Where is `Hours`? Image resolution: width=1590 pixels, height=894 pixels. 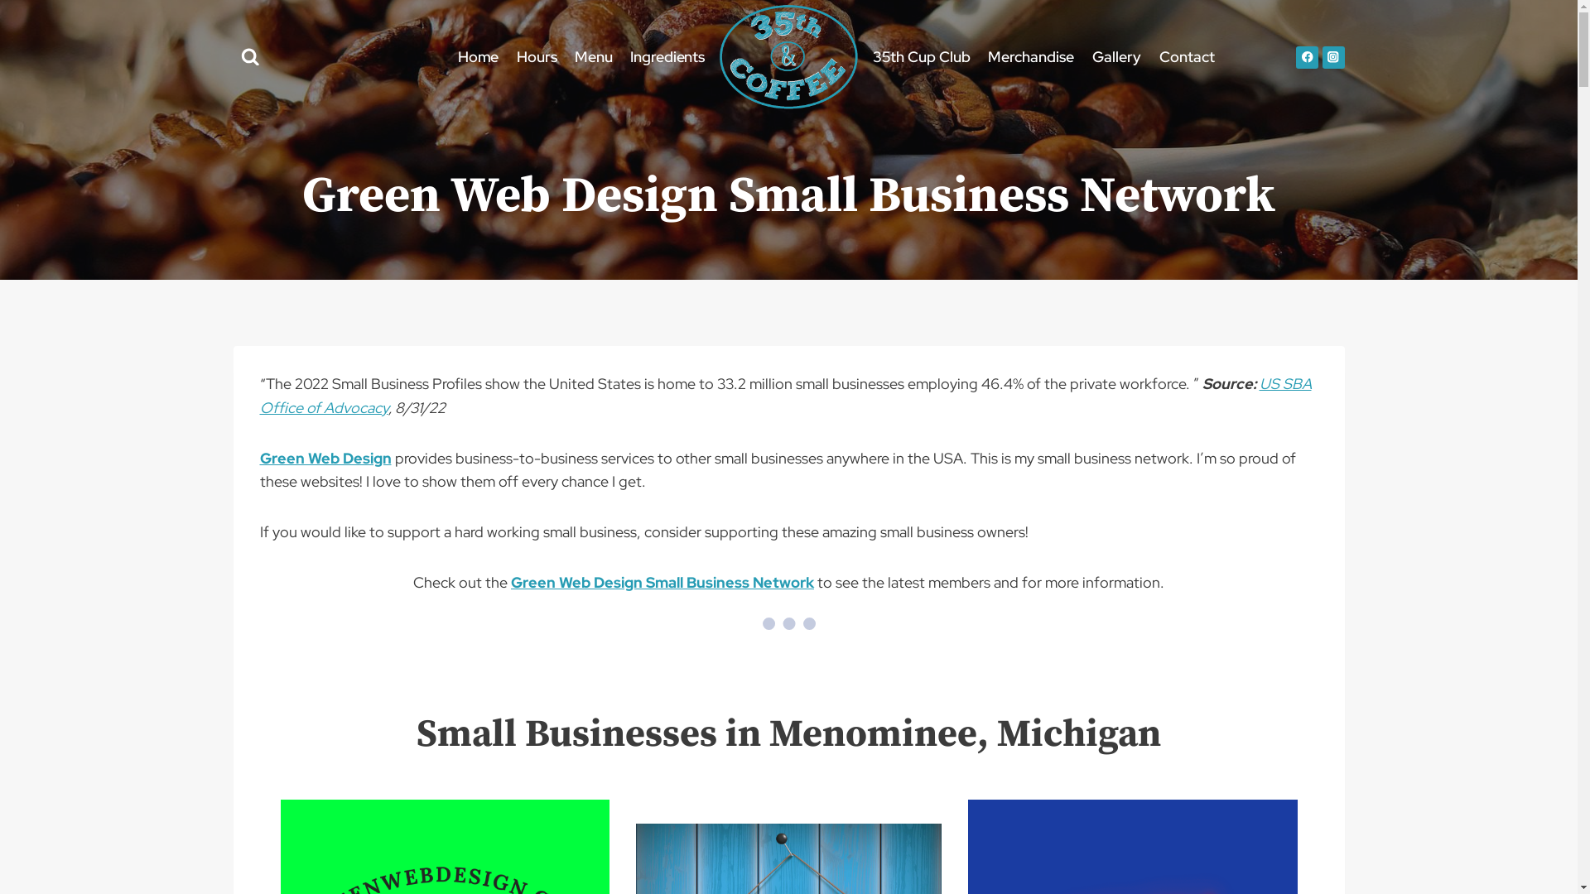 Hours is located at coordinates (537, 57).